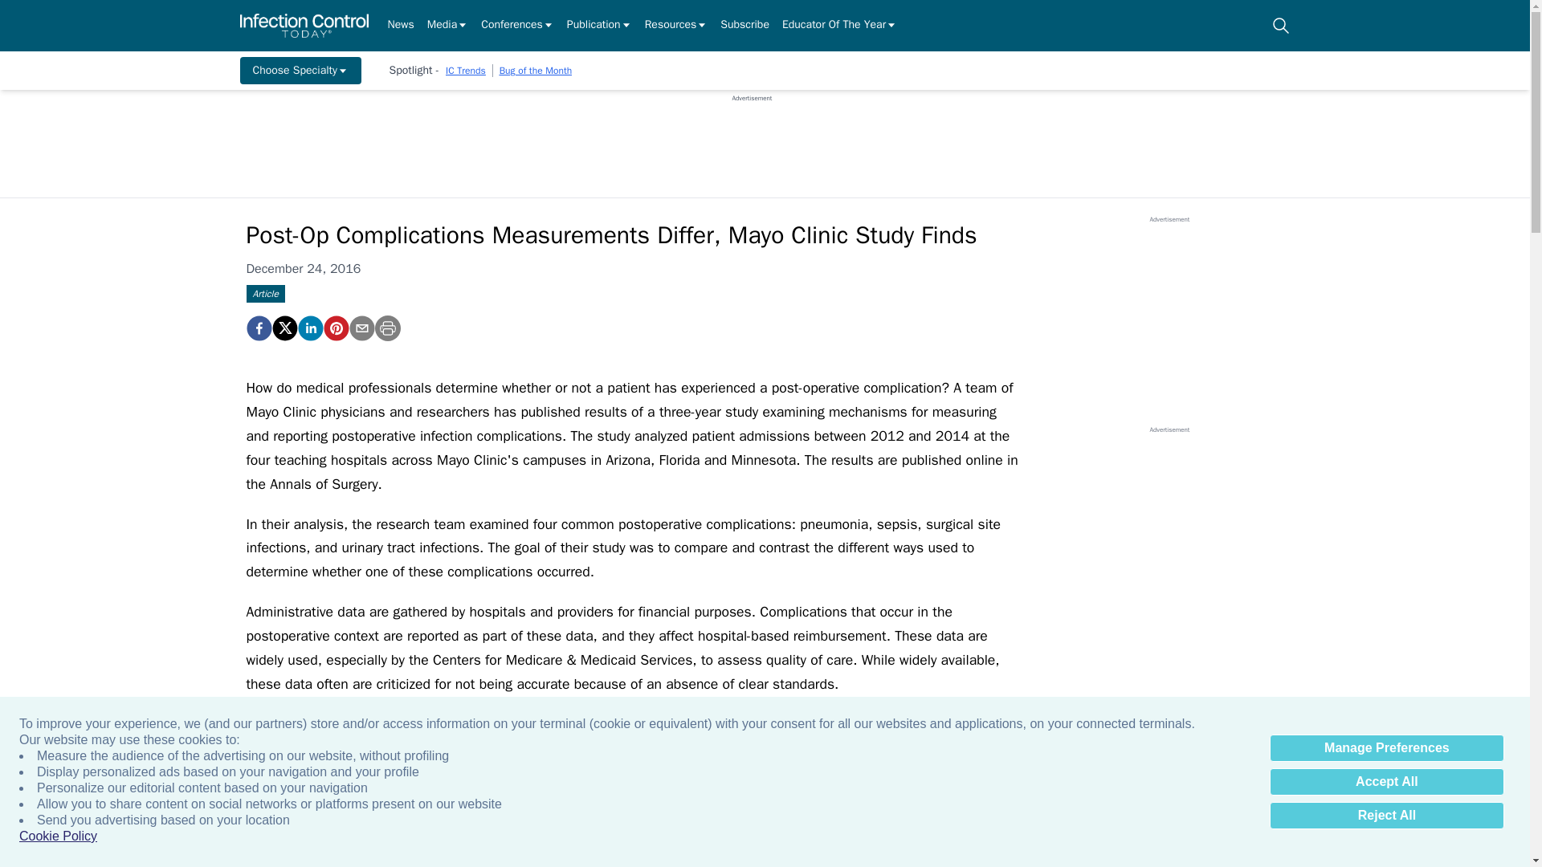 This screenshot has width=1542, height=867. What do you see at coordinates (1386, 782) in the screenshot?
I see `Accept All` at bounding box center [1386, 782].